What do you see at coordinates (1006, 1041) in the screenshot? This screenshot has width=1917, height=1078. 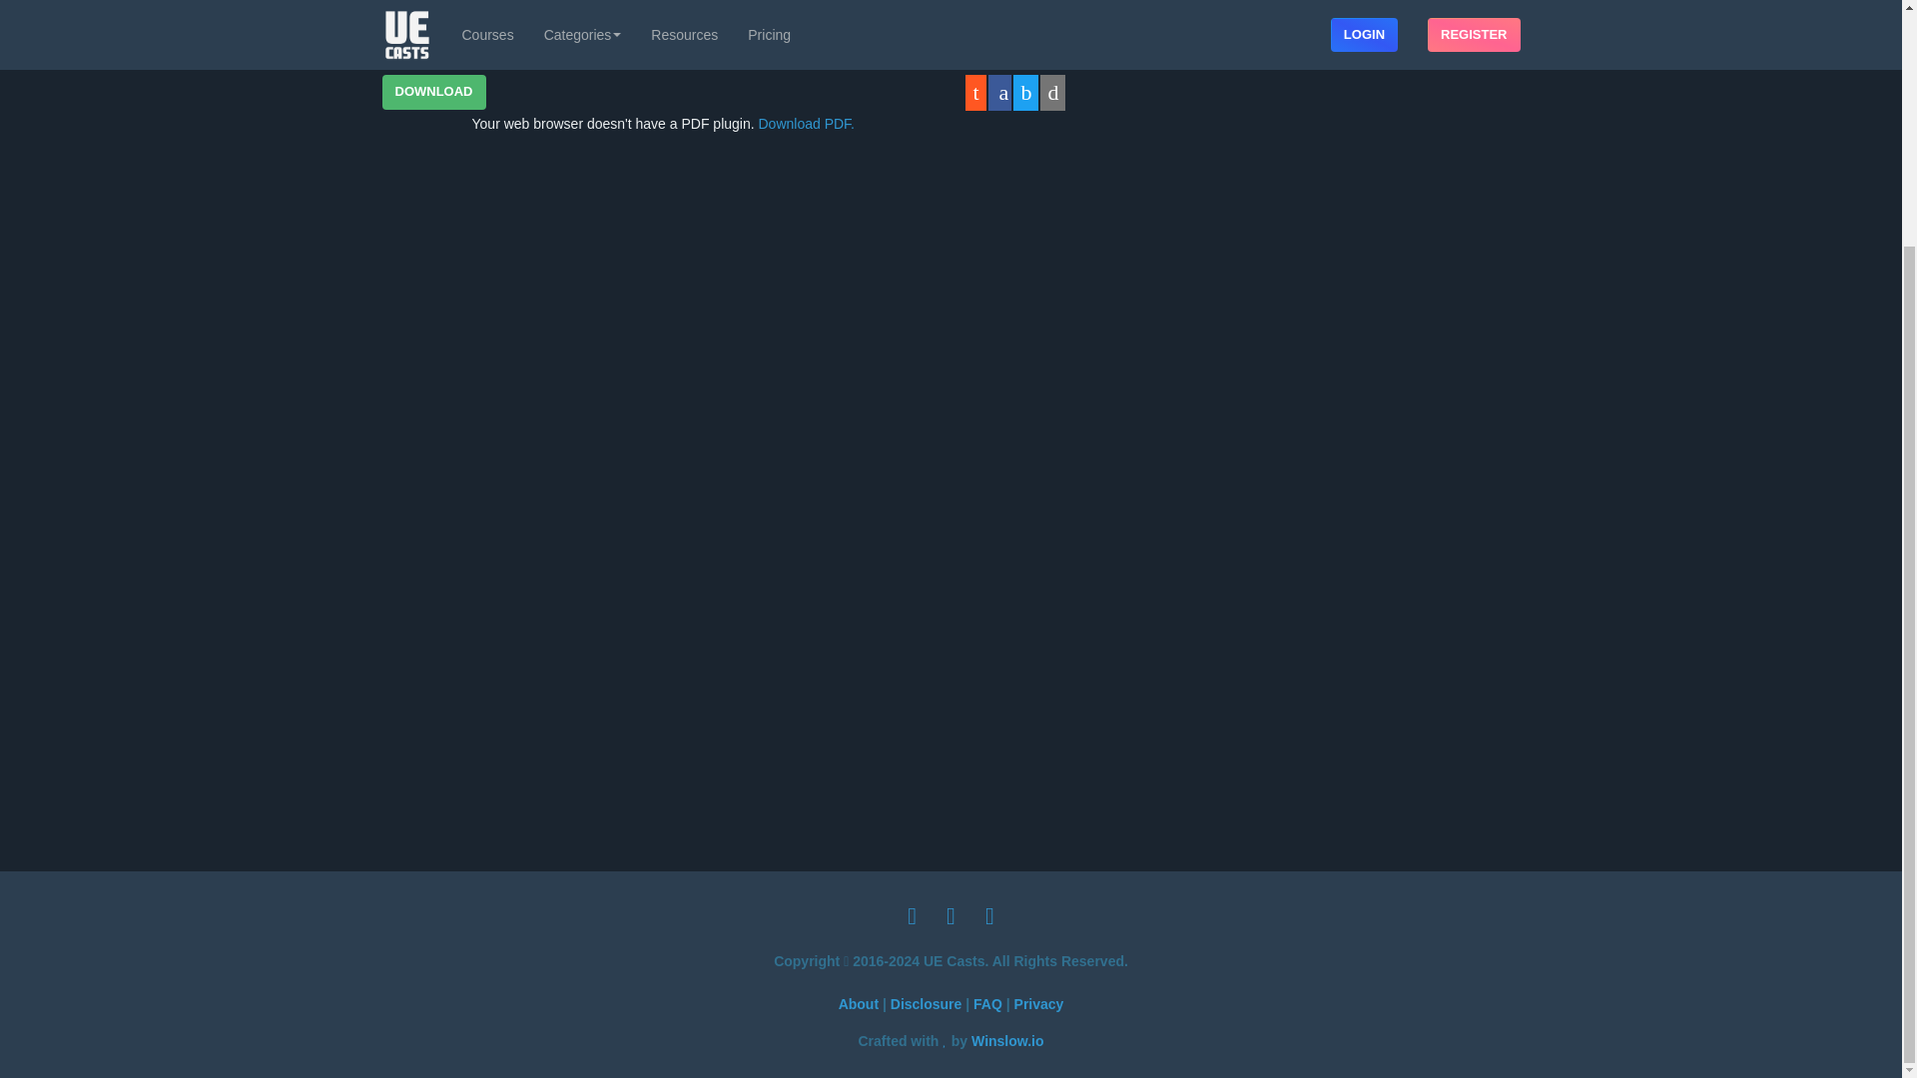 I see `Winslow.io` at bounding box center [1006, 1041].